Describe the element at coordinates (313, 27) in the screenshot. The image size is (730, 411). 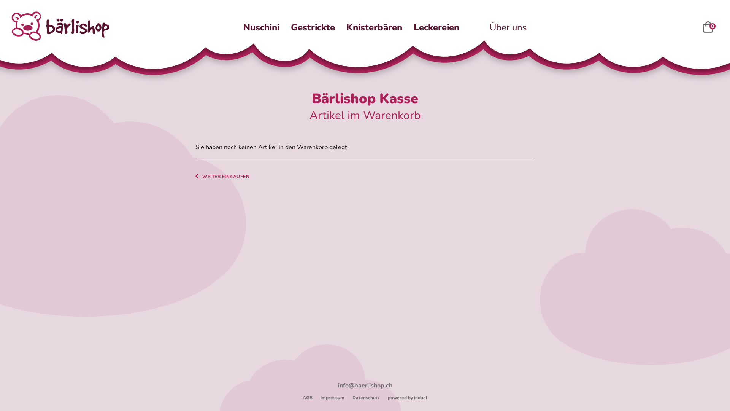
I see `Gestrickte` at that location.